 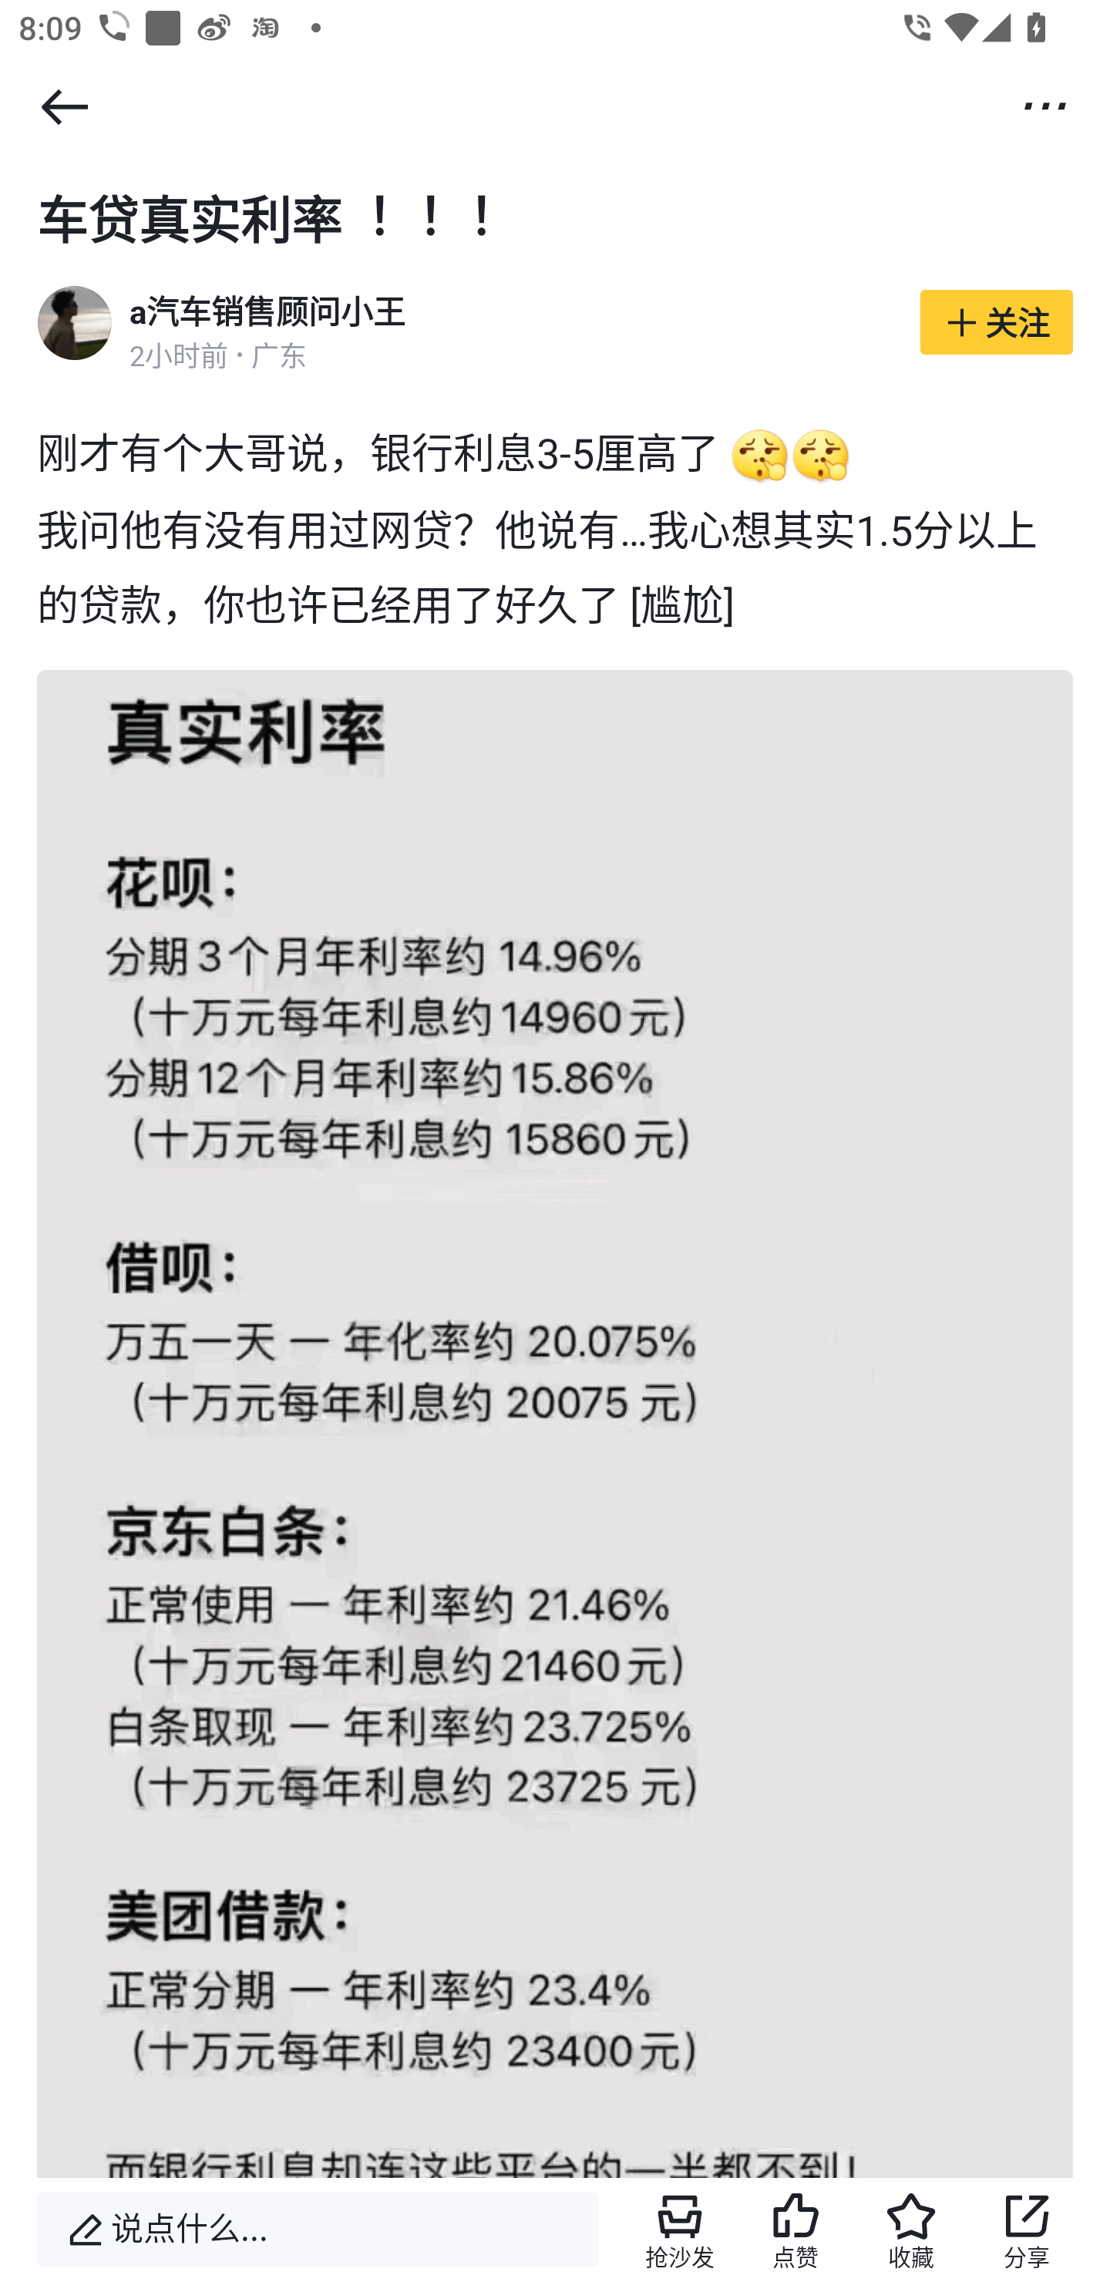 I want to click on  说点什么..., so click(x=318, y=2230).